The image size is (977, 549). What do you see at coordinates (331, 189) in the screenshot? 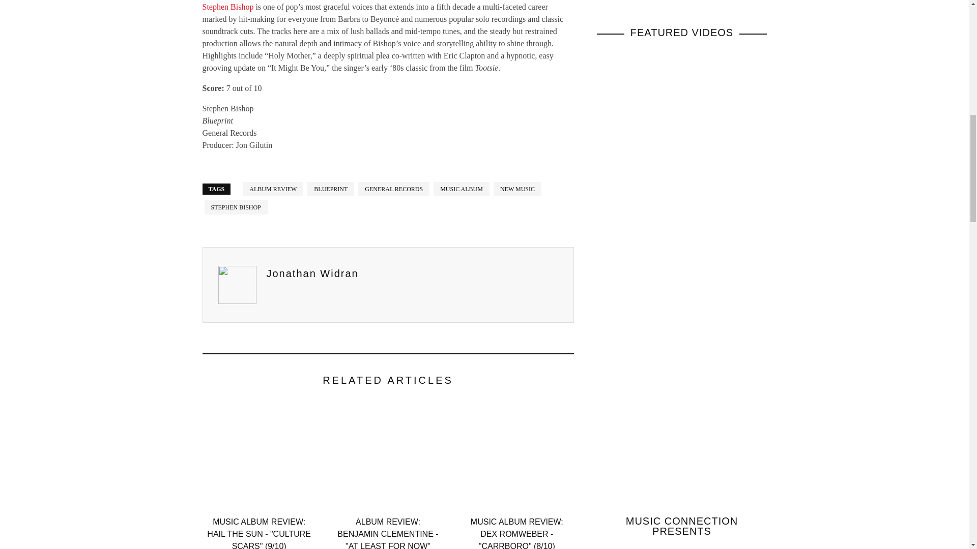
I see `View all posts tagged Blueprint` at bounding box center [331, 189].